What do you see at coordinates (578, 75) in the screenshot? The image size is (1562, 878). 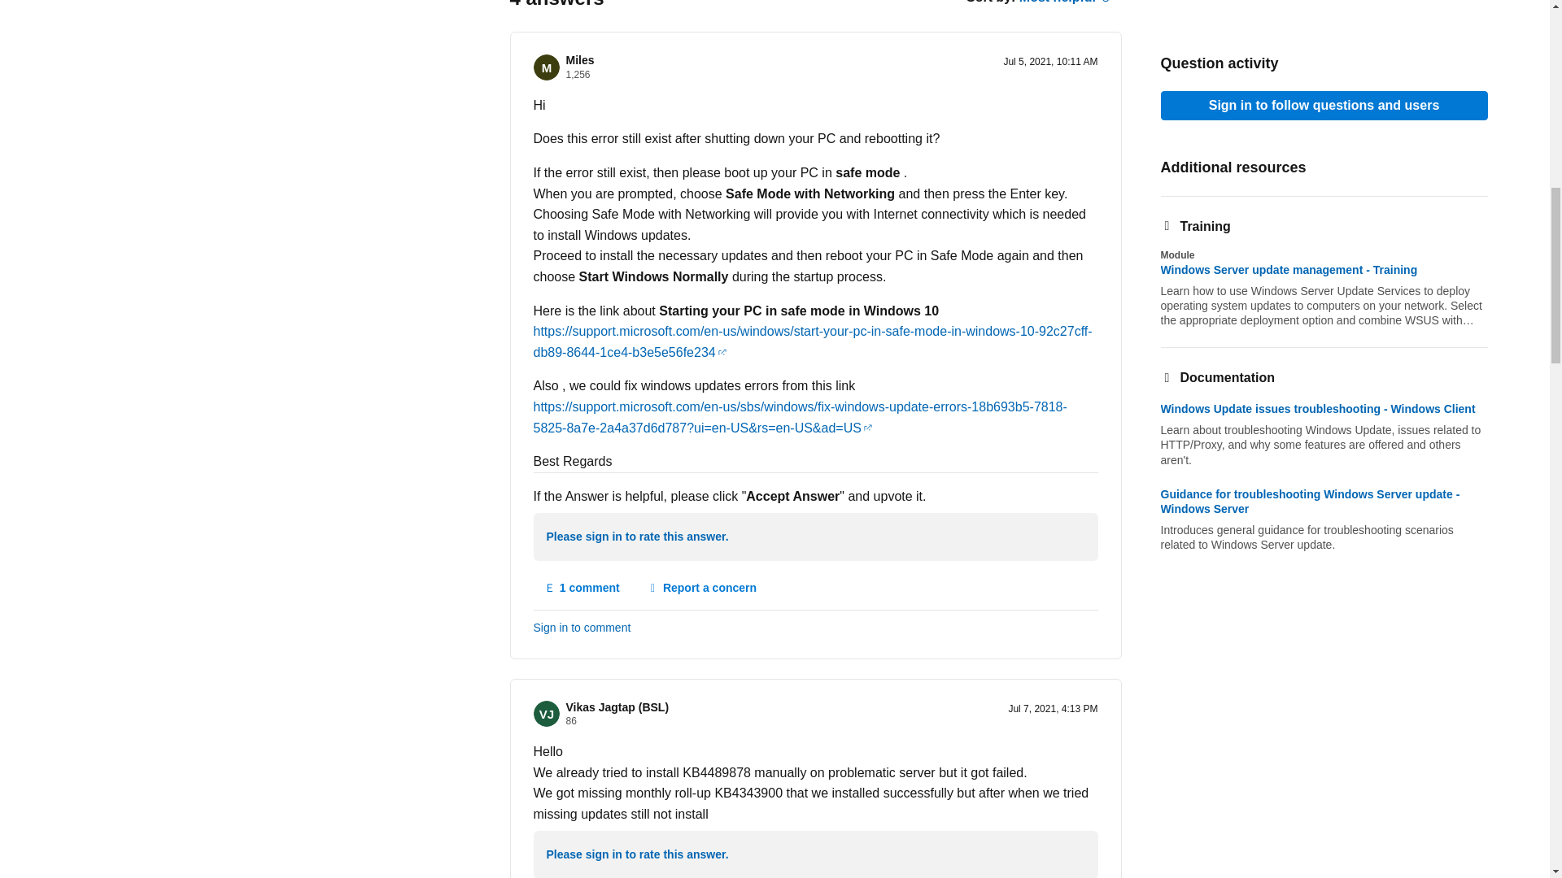 I see `Reputation points` at bounding box center [578, 75].